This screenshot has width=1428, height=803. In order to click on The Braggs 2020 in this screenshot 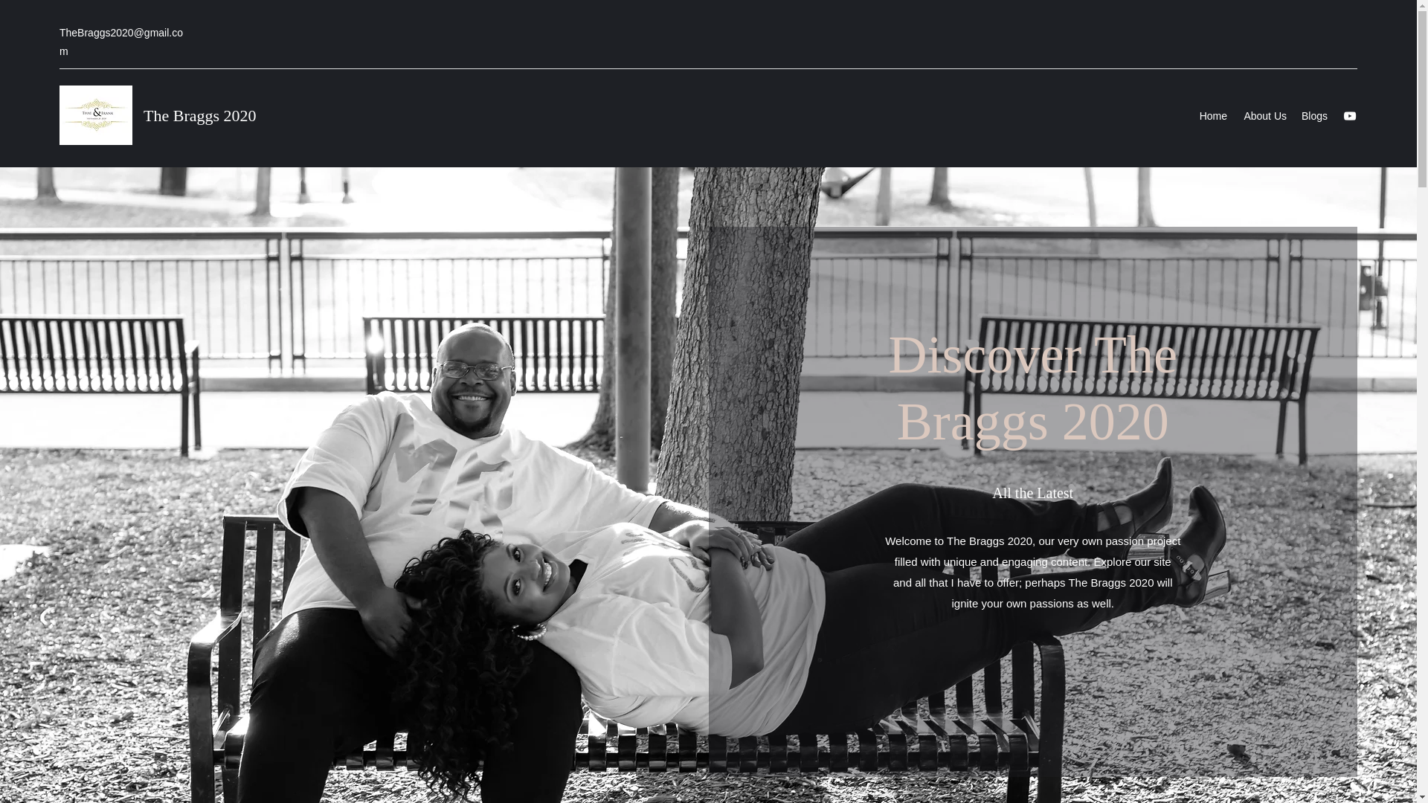, I will do `click(200, 115)`.